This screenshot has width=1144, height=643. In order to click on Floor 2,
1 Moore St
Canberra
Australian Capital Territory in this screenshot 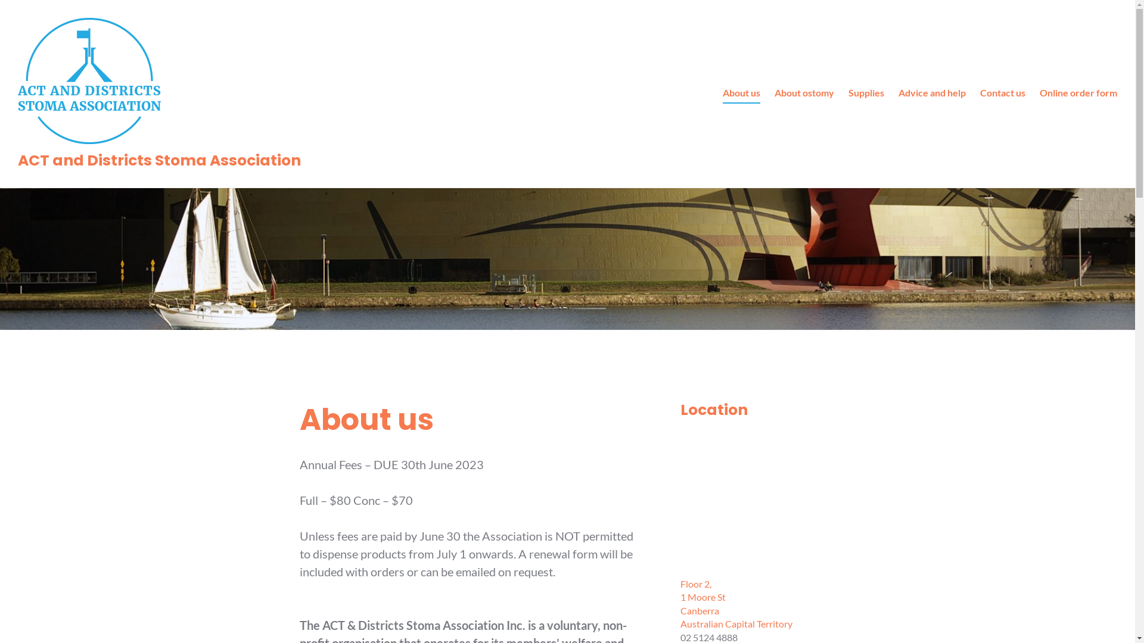, I will do `click(736, 604)`.